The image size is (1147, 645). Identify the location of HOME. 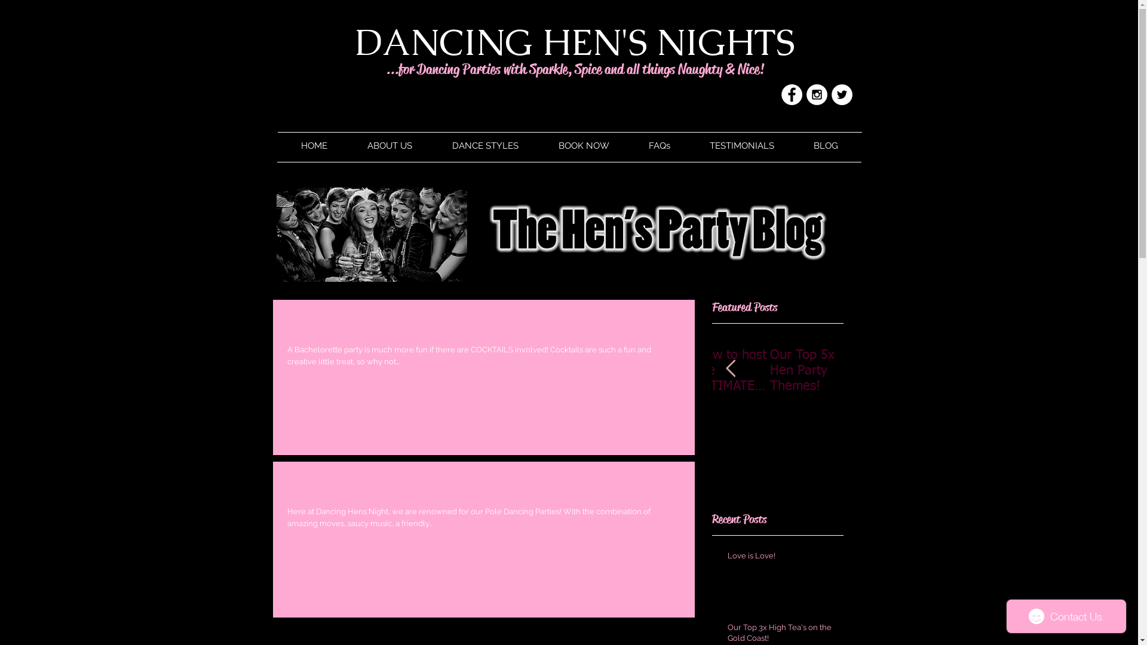
(314, 146).